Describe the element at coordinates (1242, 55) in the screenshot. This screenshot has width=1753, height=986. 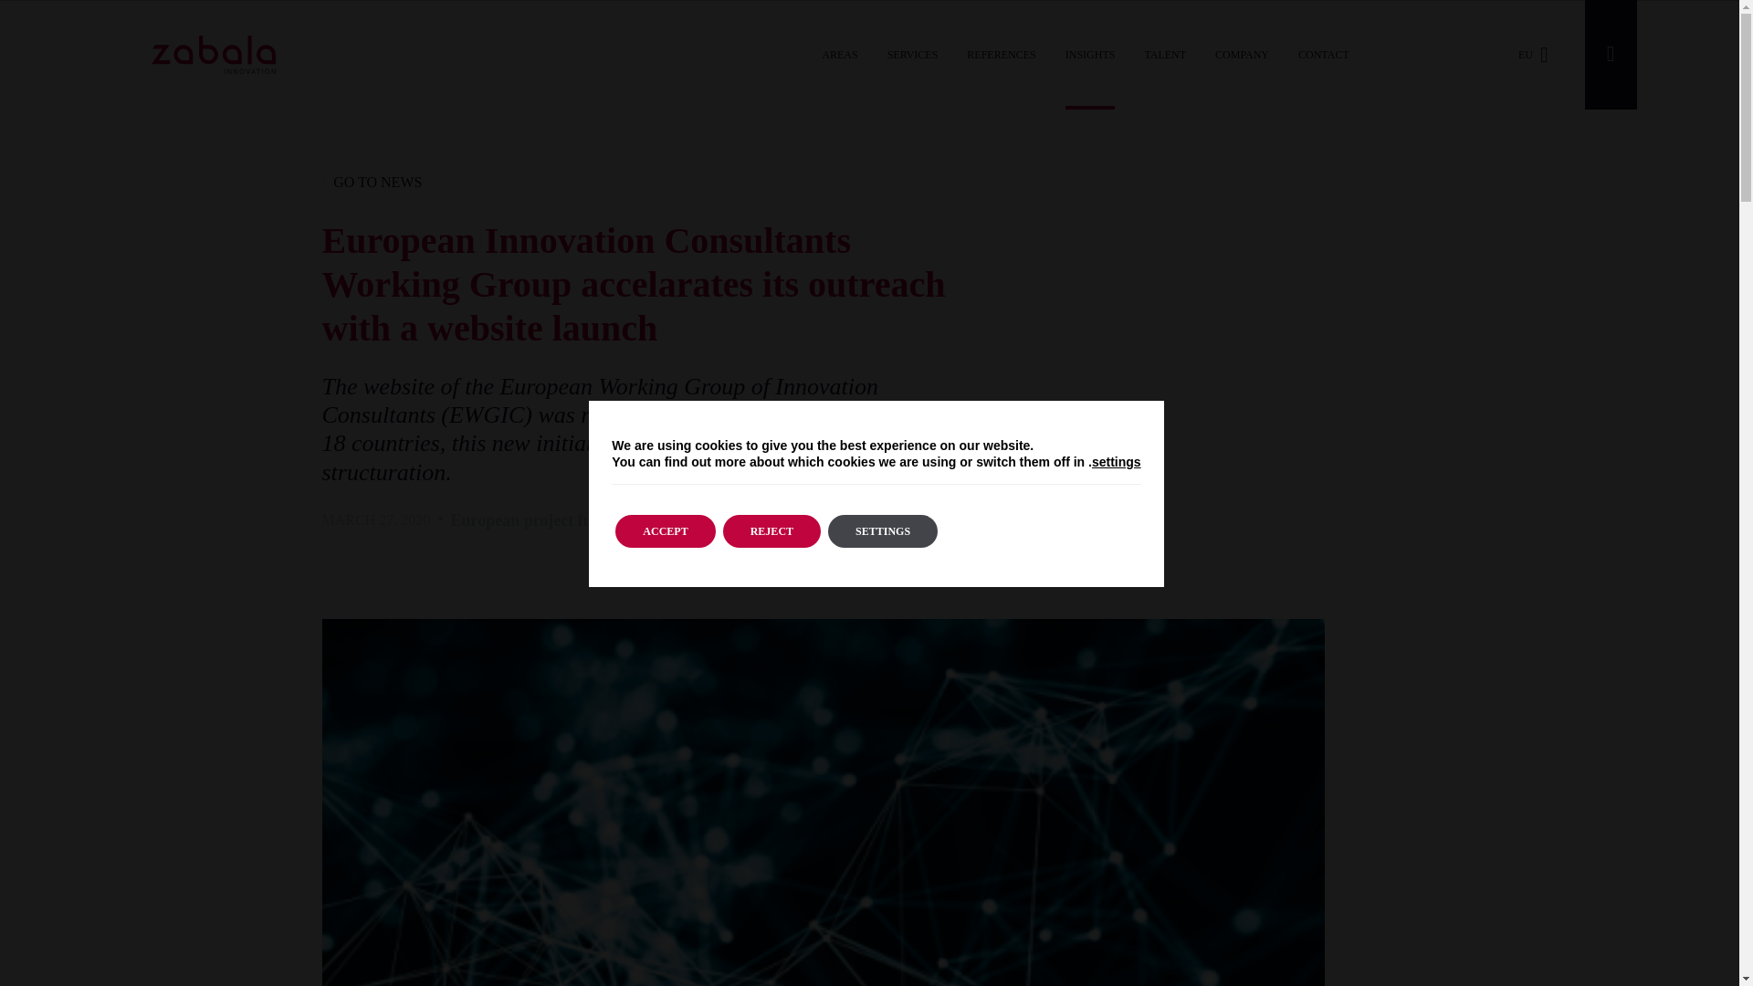
I see `COMPANY` at that location.